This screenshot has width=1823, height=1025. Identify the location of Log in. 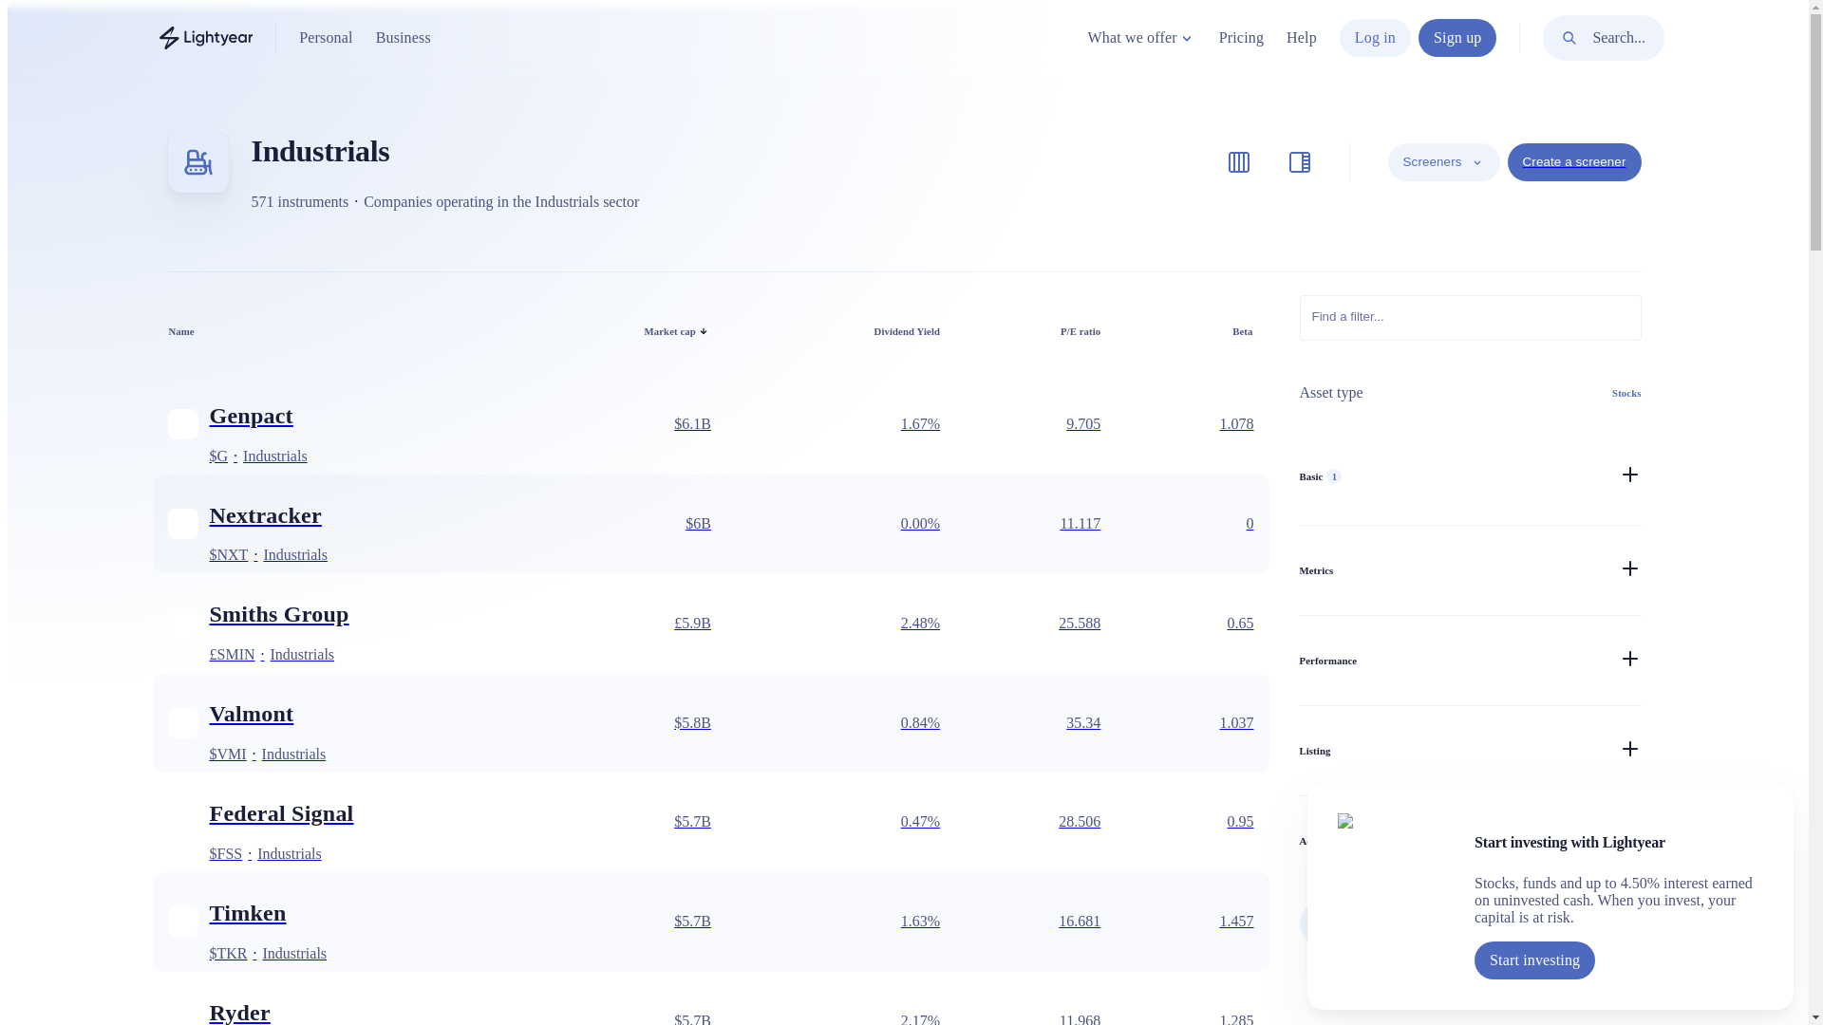
(1375, 38).